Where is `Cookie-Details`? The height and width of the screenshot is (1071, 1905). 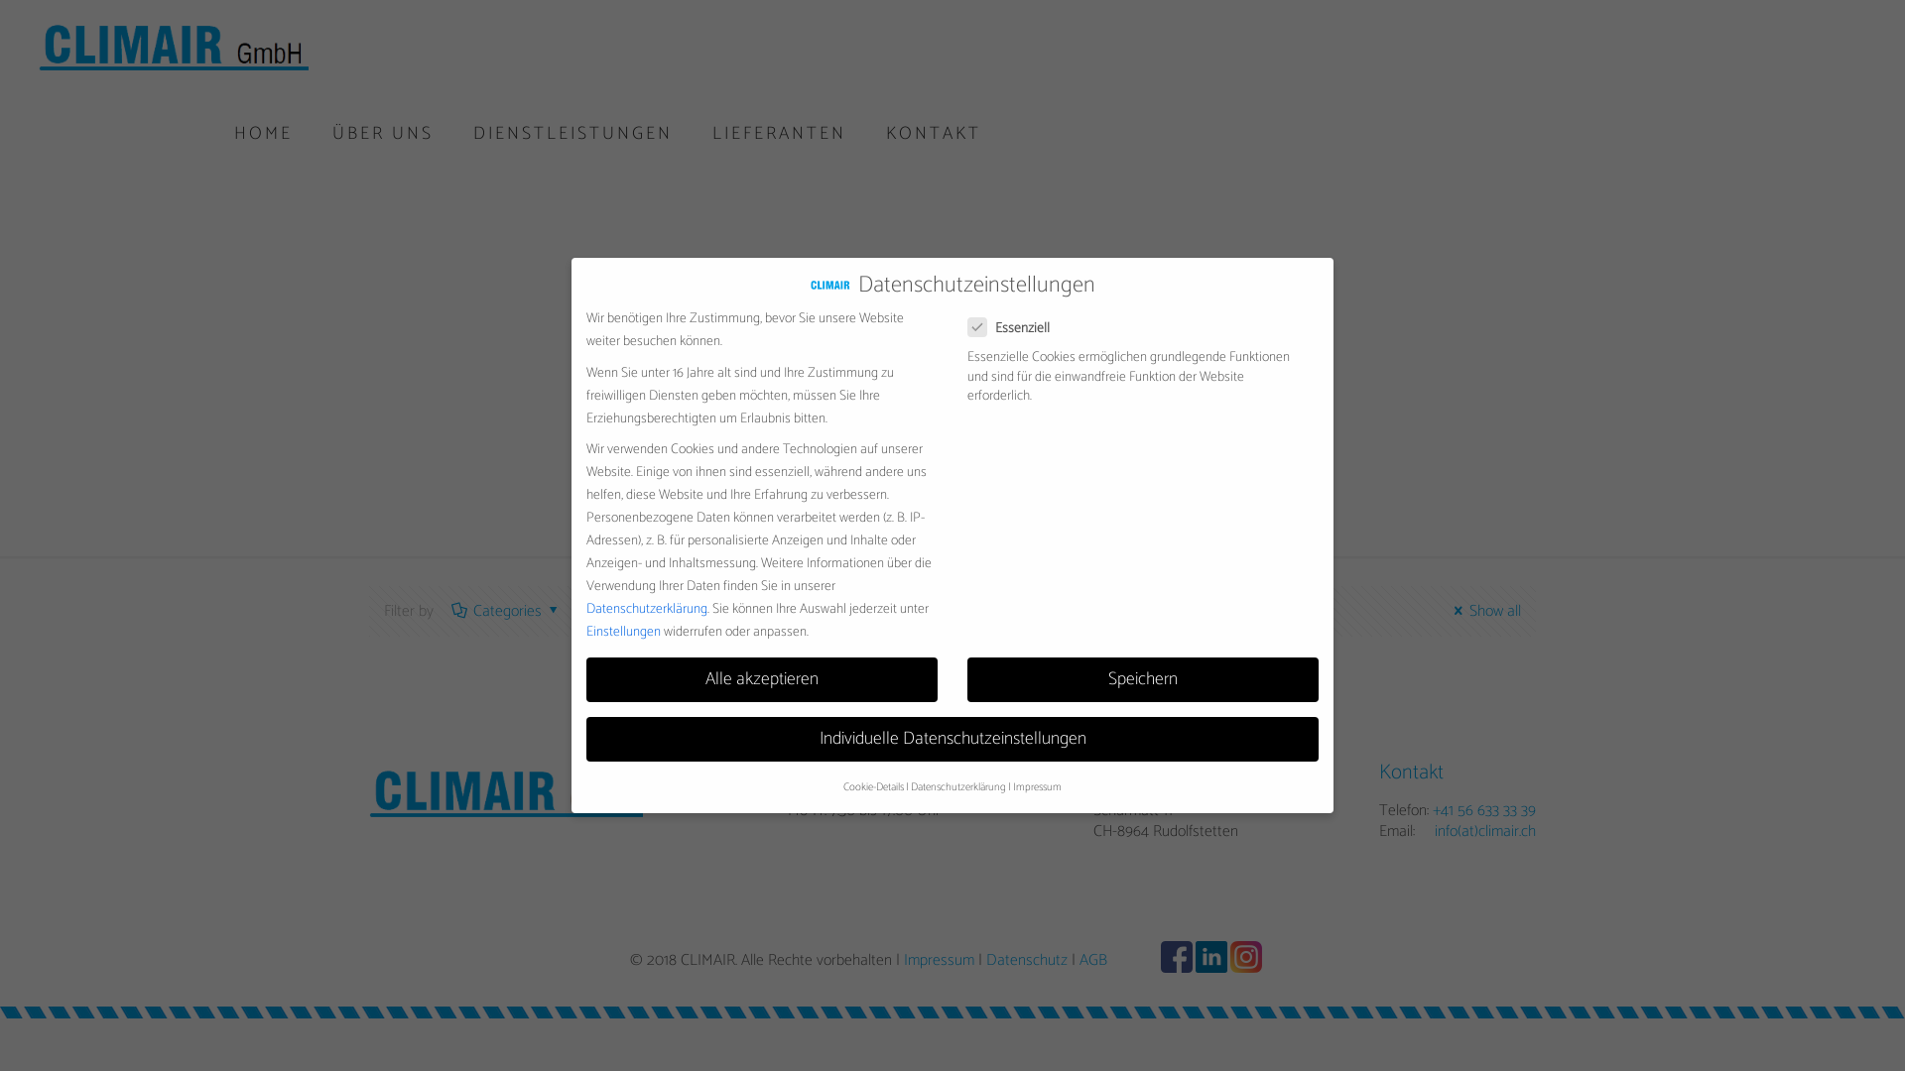 Cookie-Details is located at coordinates (873, 787).